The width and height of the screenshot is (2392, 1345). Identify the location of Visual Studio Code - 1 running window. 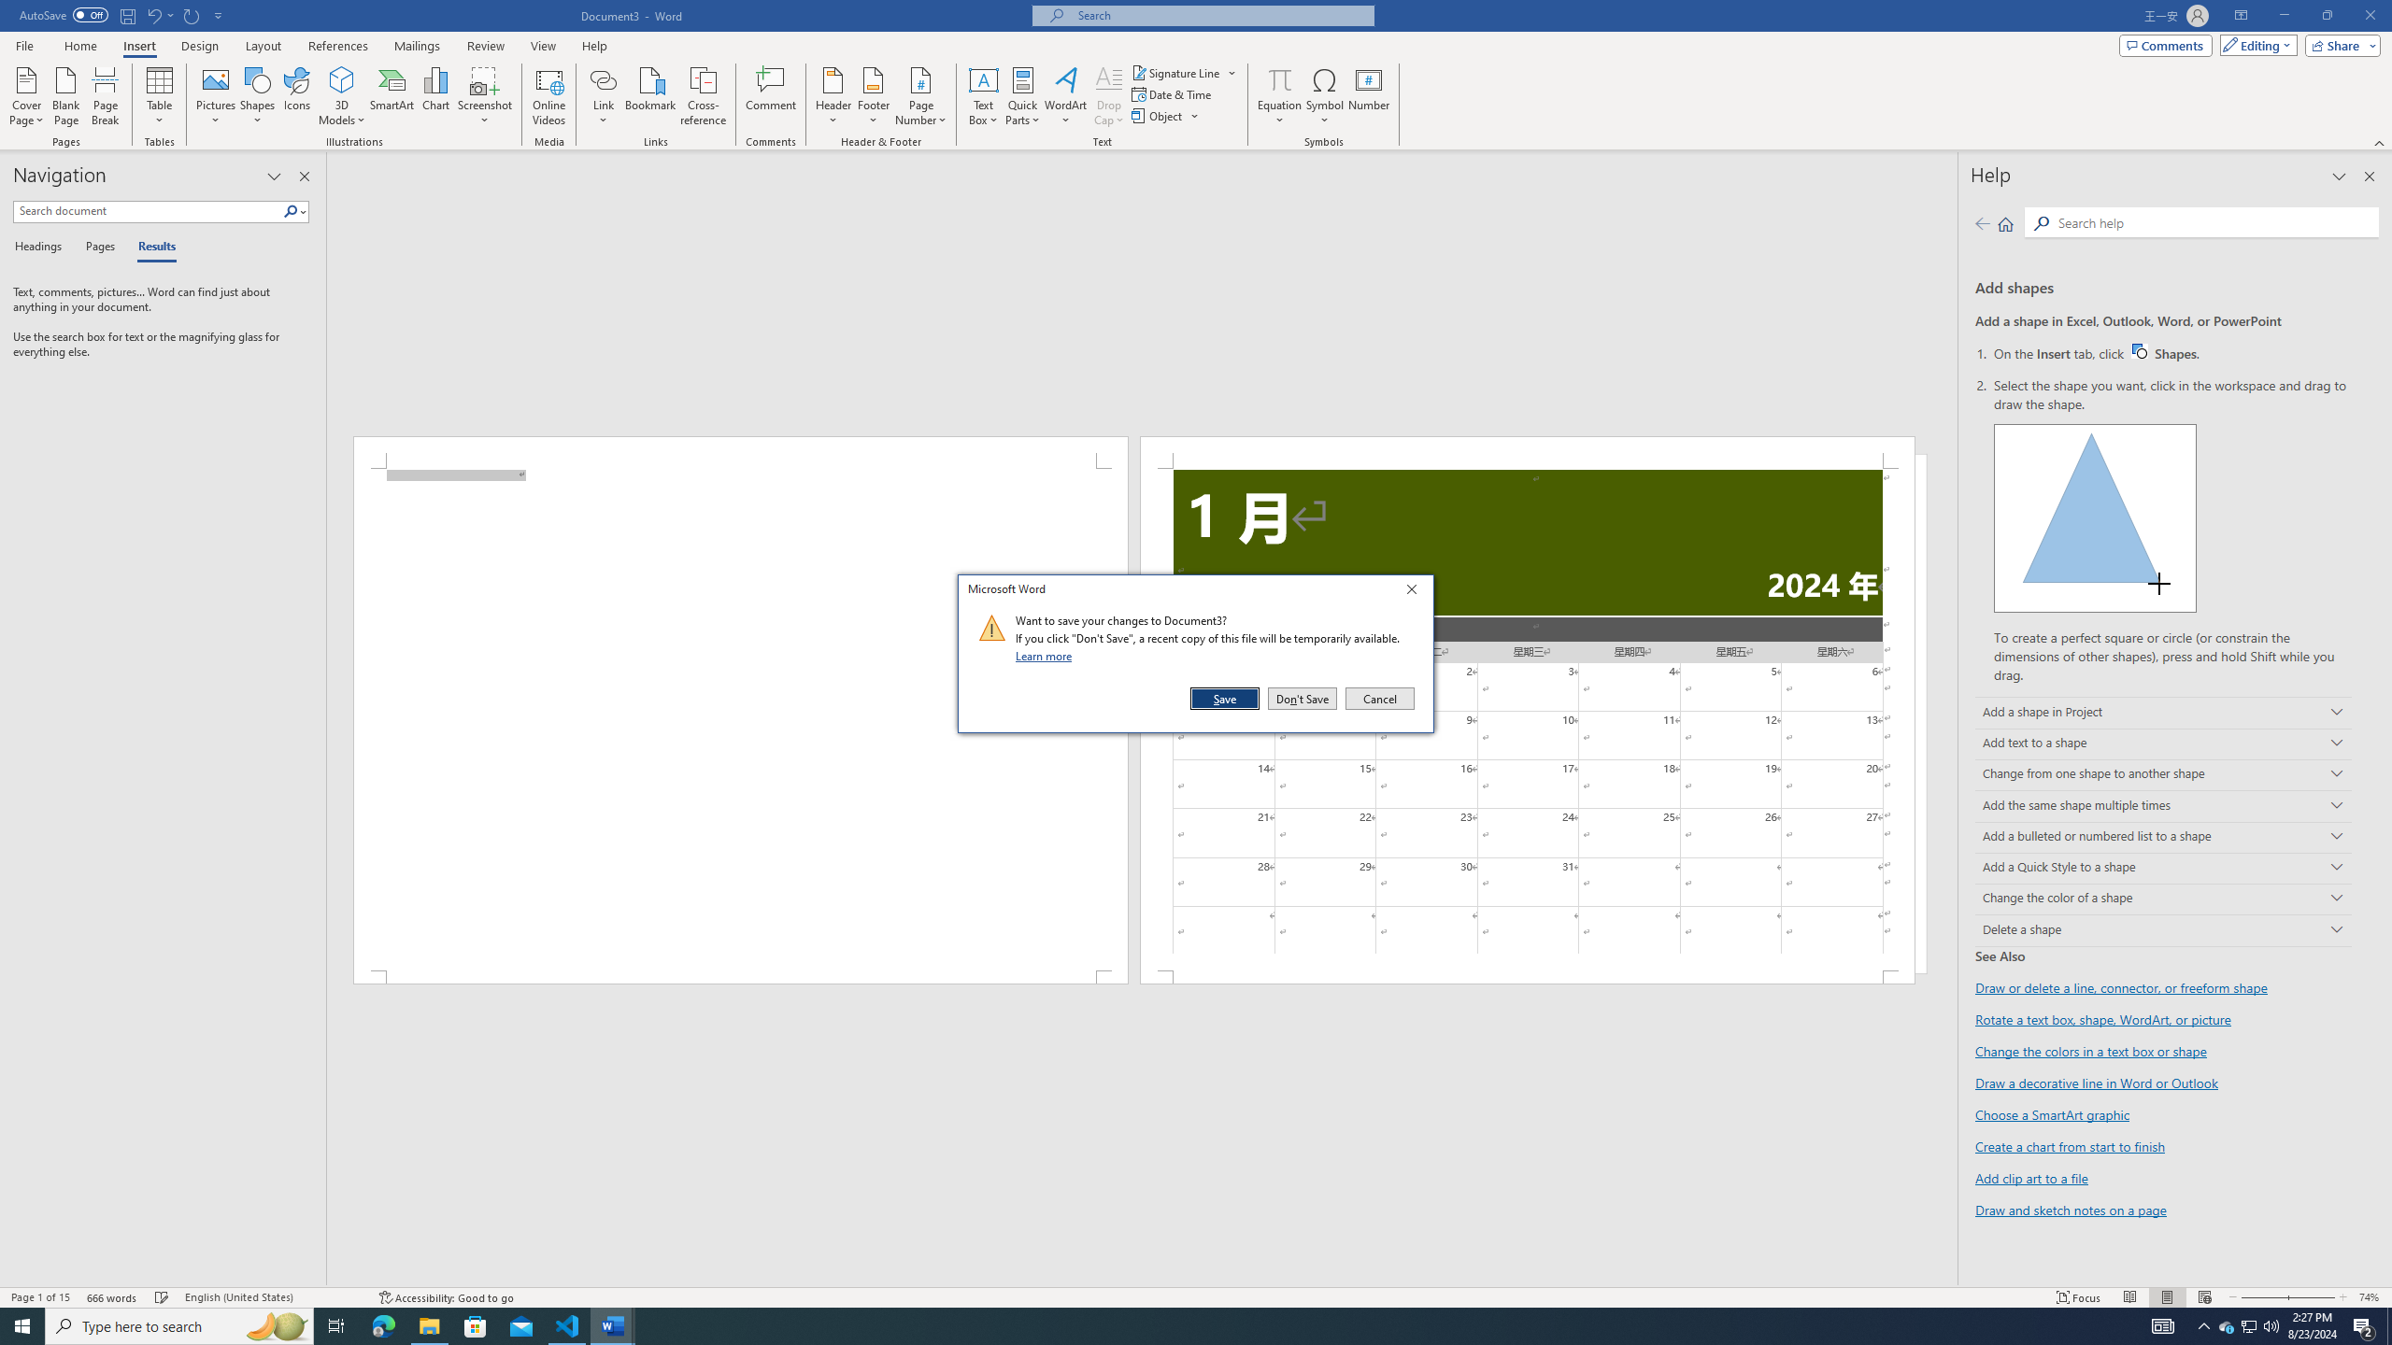
(568, 1326).